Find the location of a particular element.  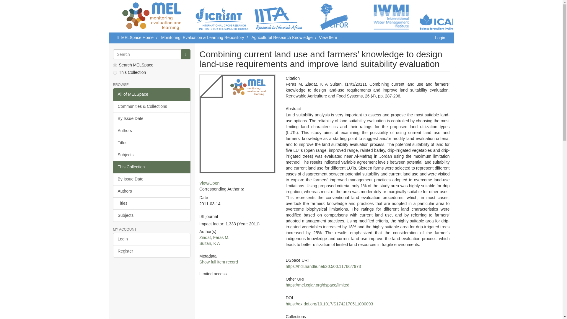

By Issue Date is located at coordinates (152, 119).